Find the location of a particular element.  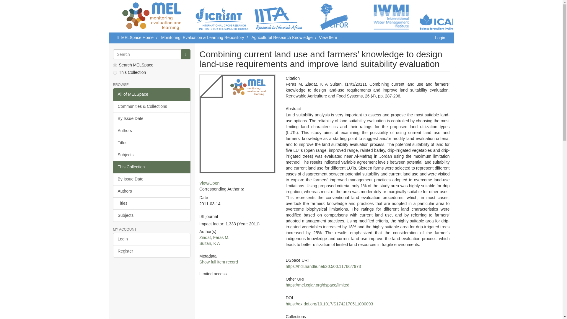

By Issue Date is located at coordinates (152, 119).